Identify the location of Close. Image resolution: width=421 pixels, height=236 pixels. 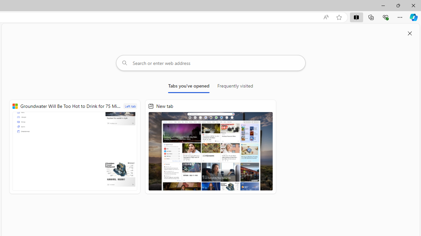
(413, 5).